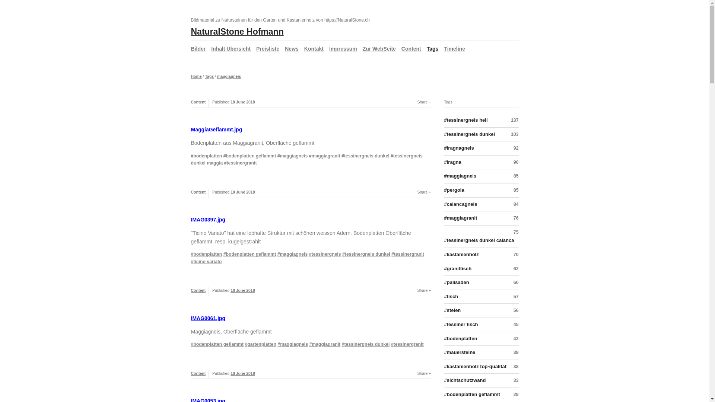  Describe the element at coordinates (229, 76) in the screenshot. I see `maggiagneis` at that location.